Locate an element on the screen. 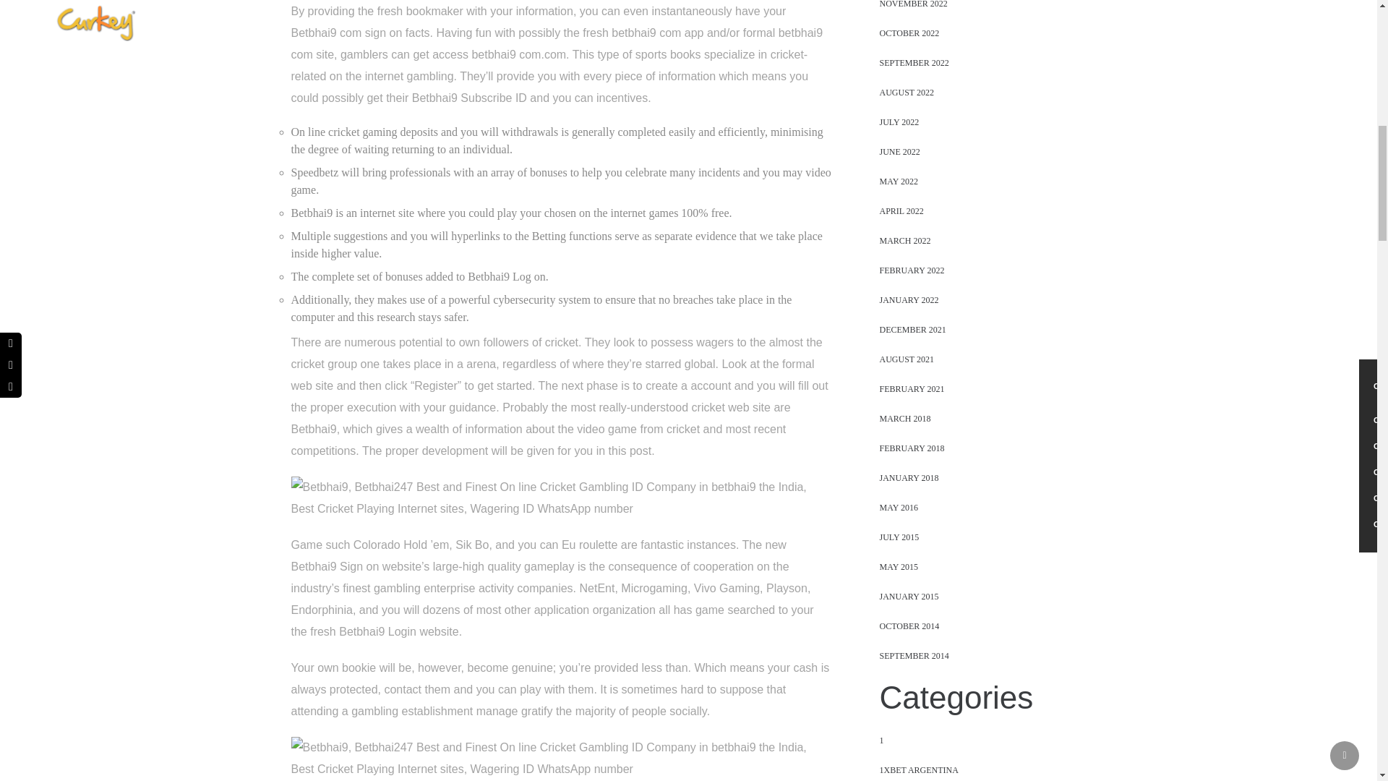 The height and width of the screenshot is (781, 1388). JULY 2022 is located at coordinates (899, 121).